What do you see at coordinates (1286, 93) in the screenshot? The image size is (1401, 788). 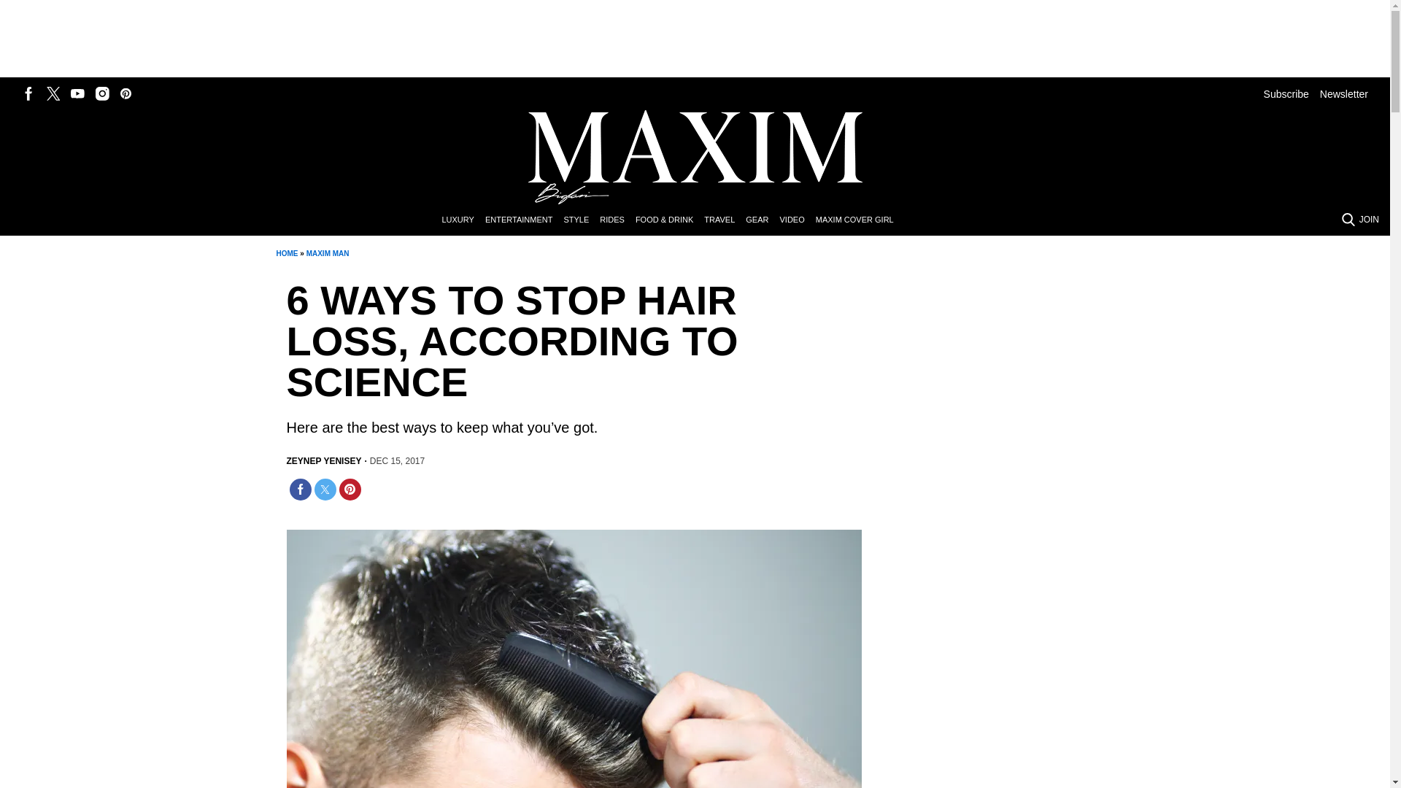 I see `Subscribe` at bounding box center [1286, 93].